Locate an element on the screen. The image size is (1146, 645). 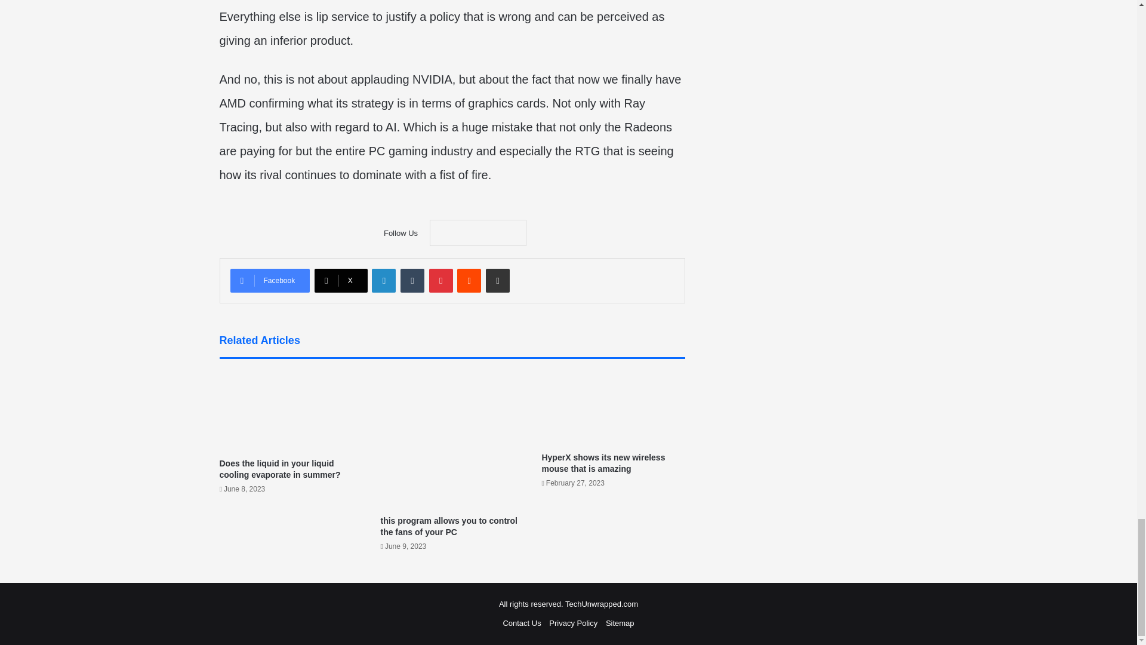
Privacy Policy is located at coordinates (573, 622).